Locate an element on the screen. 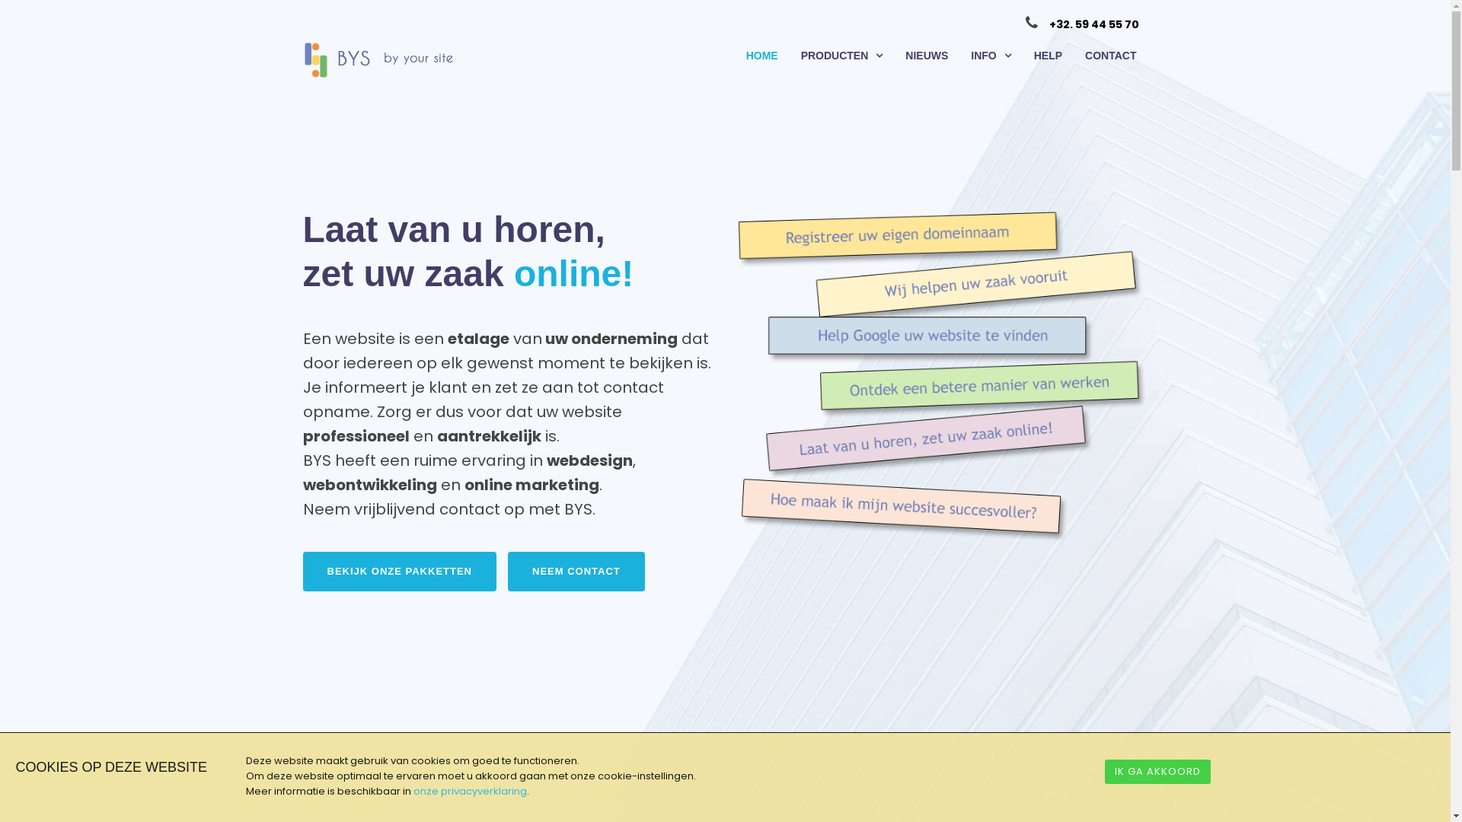 Image resolution: width=1462 pixels, height=822 pixels. HELP is located at coordinates (1048, 56).